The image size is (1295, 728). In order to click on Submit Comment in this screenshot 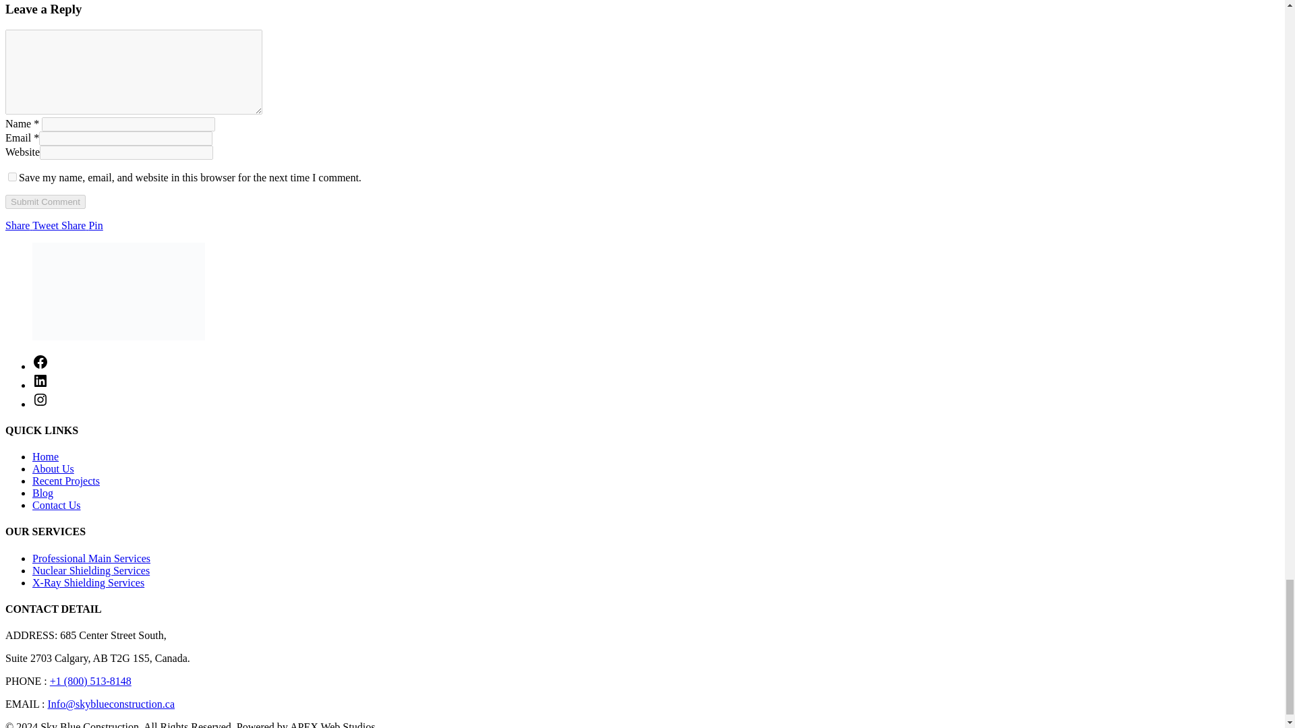, I will do `click(45, 202)`.